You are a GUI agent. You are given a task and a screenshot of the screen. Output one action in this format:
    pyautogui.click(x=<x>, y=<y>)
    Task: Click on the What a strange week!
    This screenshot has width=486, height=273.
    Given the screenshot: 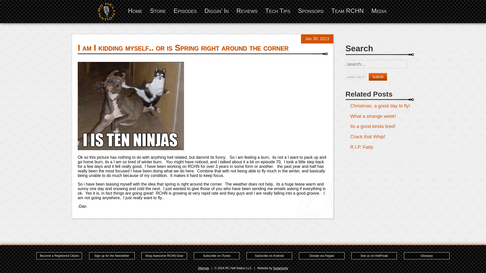 What is the action you would take?
    pyautogui.click(x=373, y=116)
    